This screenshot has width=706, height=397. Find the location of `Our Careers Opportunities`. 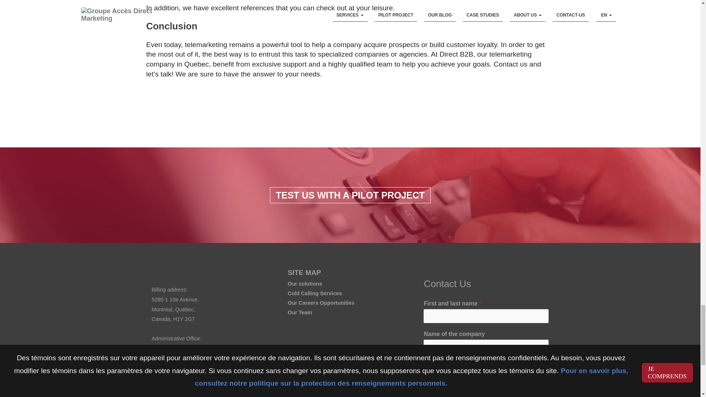

Our Careers Opportunities is located at coordinates (321, 303).